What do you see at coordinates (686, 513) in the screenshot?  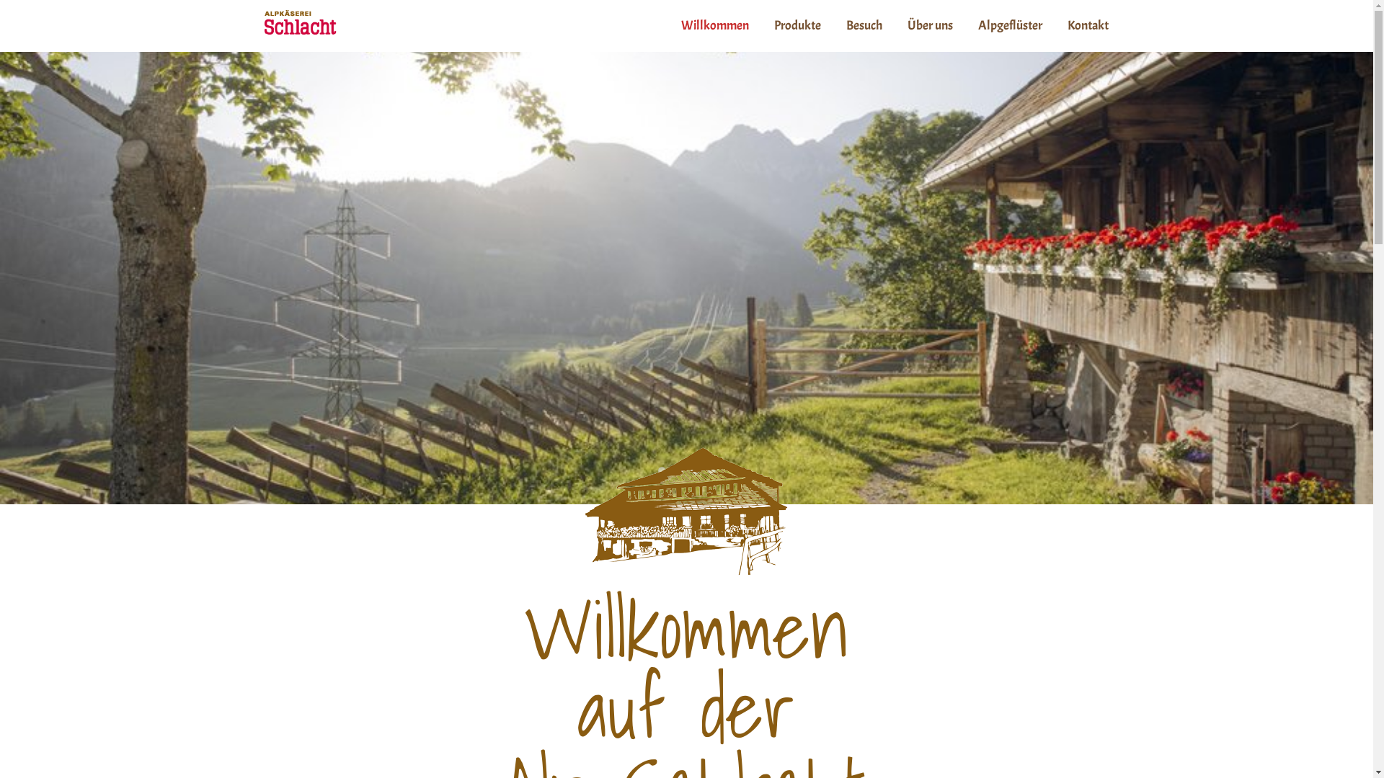 I see `Kaeserei-Schlacht-braun` at bounding box center [686, 513].